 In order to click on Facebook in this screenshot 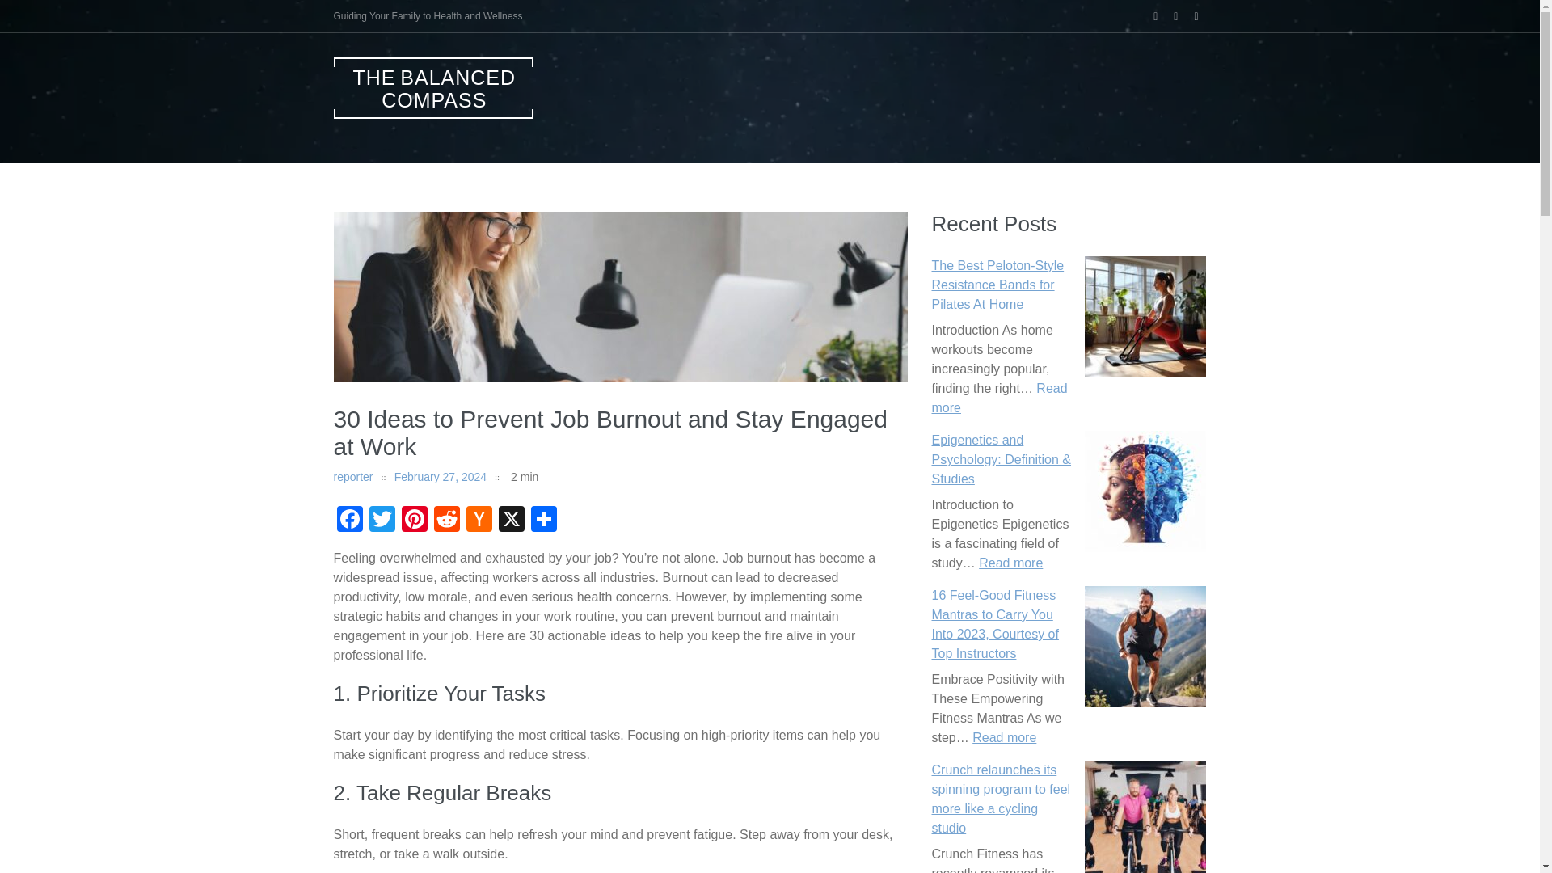, I will do `click(349, 521)`.